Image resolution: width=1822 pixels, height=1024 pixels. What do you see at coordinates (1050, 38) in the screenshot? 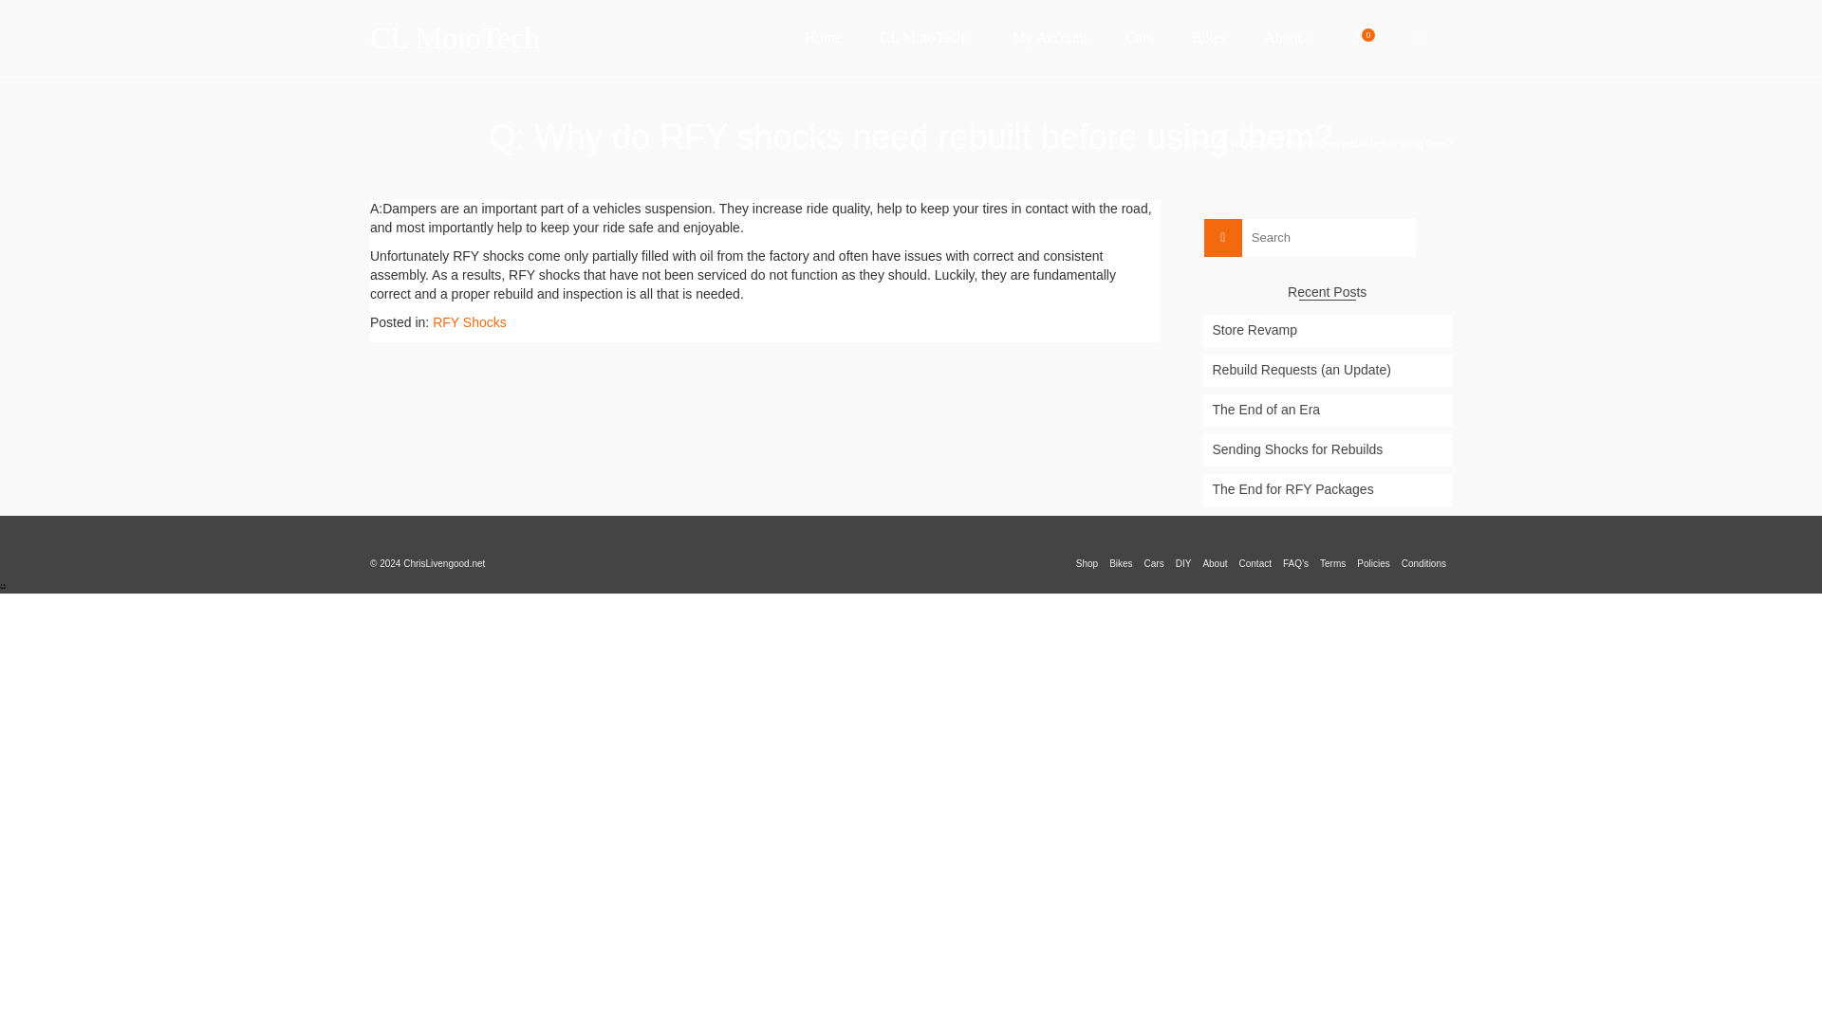
I see `My Account` at bounding box center [1050, 38].